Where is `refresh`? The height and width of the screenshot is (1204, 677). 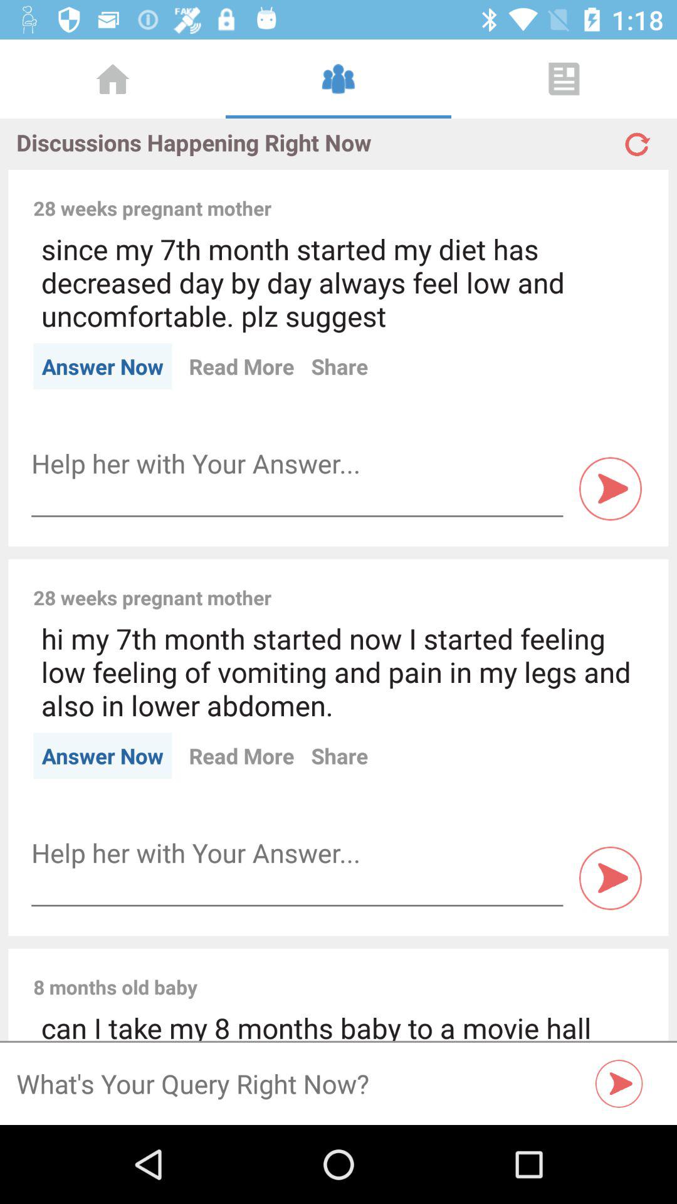
refresh is located at coordinates (636, 139).